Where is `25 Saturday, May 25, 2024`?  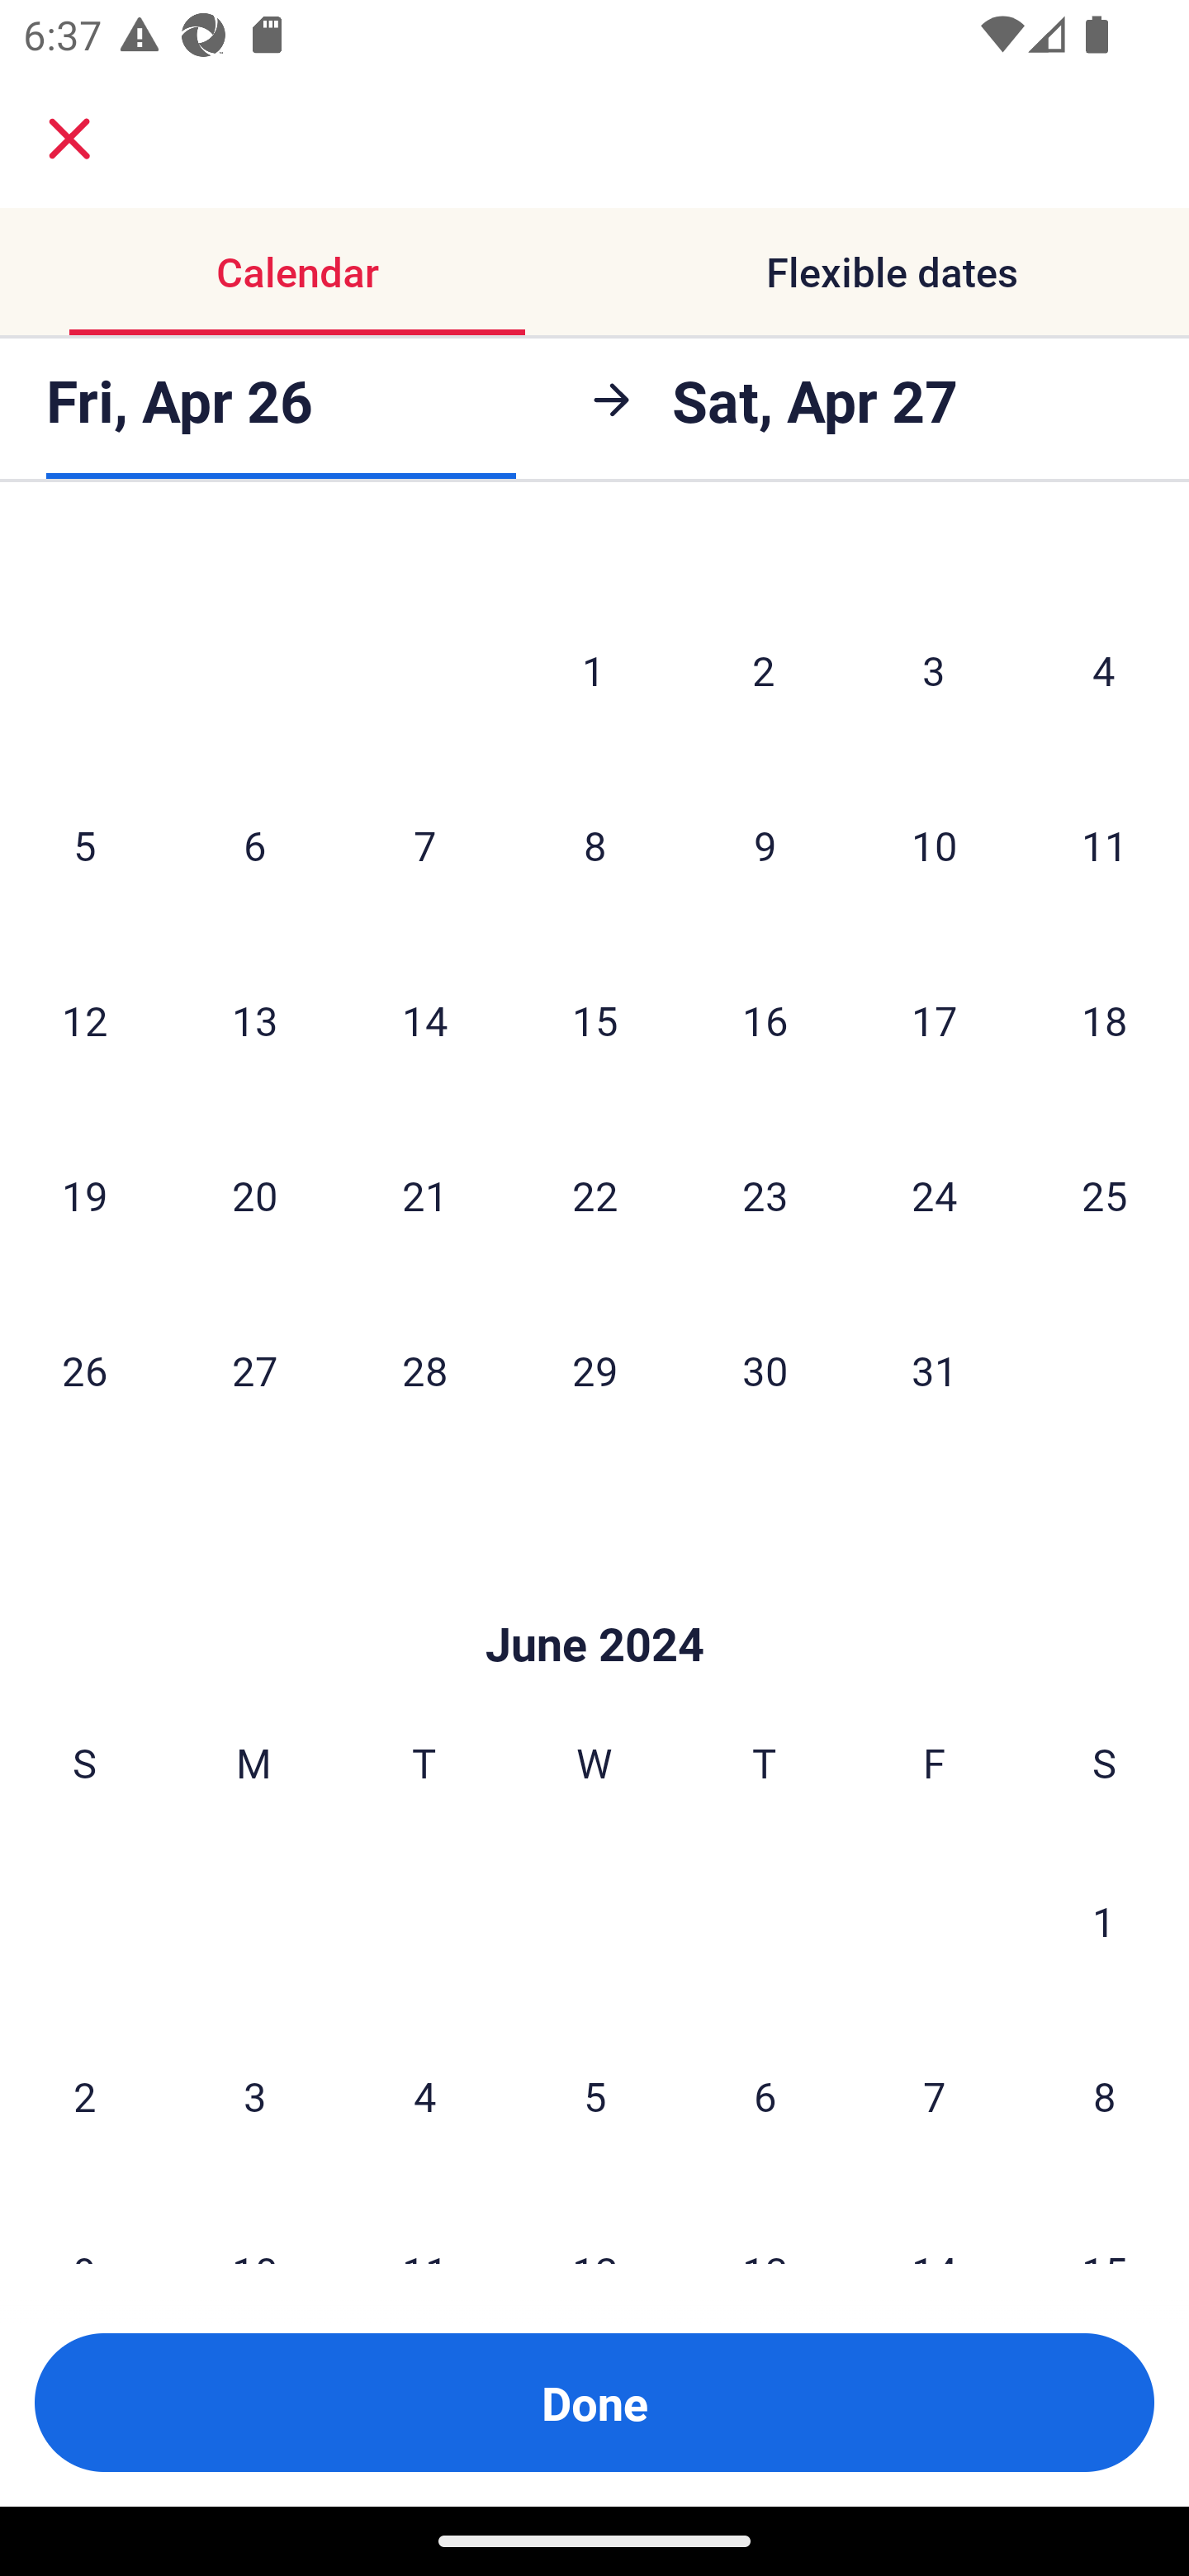
25 Saturday, May 25, 2024 is located at coordinates (1105, 1195).